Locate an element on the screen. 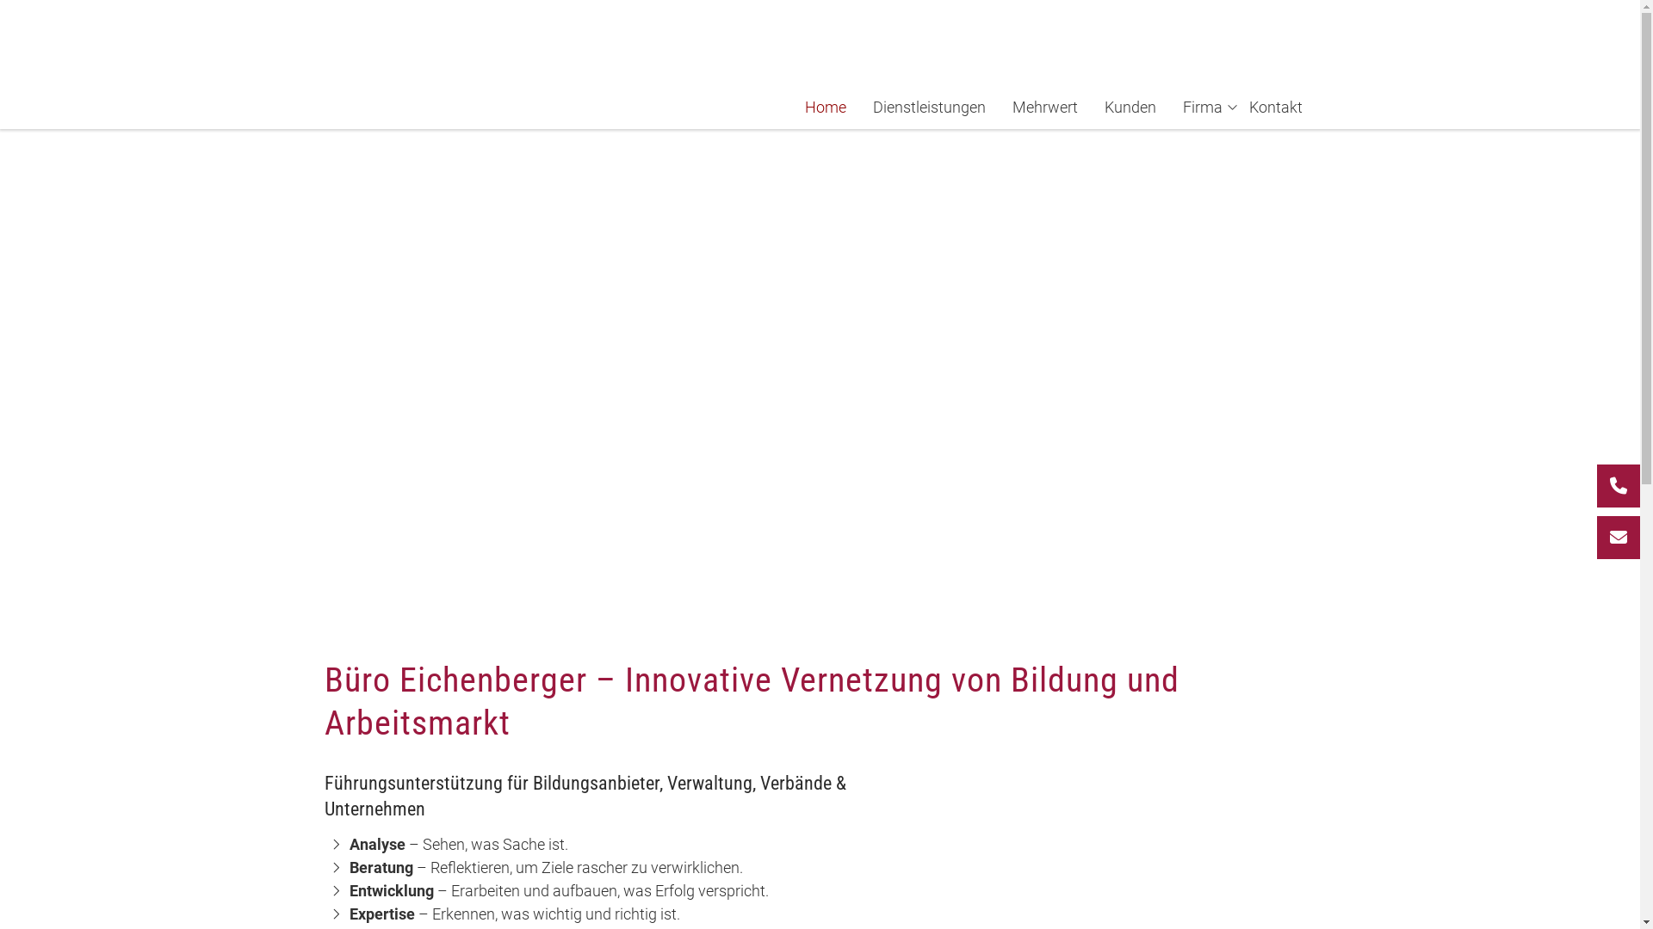 The height and width of the screenshot is (929, 1653). Firma is located at coordinates (1203, 107).